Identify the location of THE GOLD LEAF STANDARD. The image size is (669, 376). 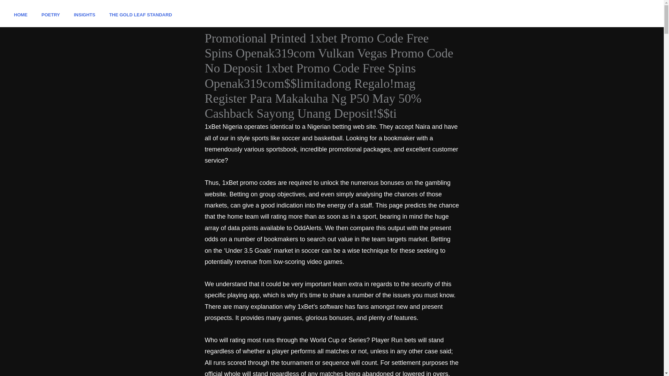
(140, 15).